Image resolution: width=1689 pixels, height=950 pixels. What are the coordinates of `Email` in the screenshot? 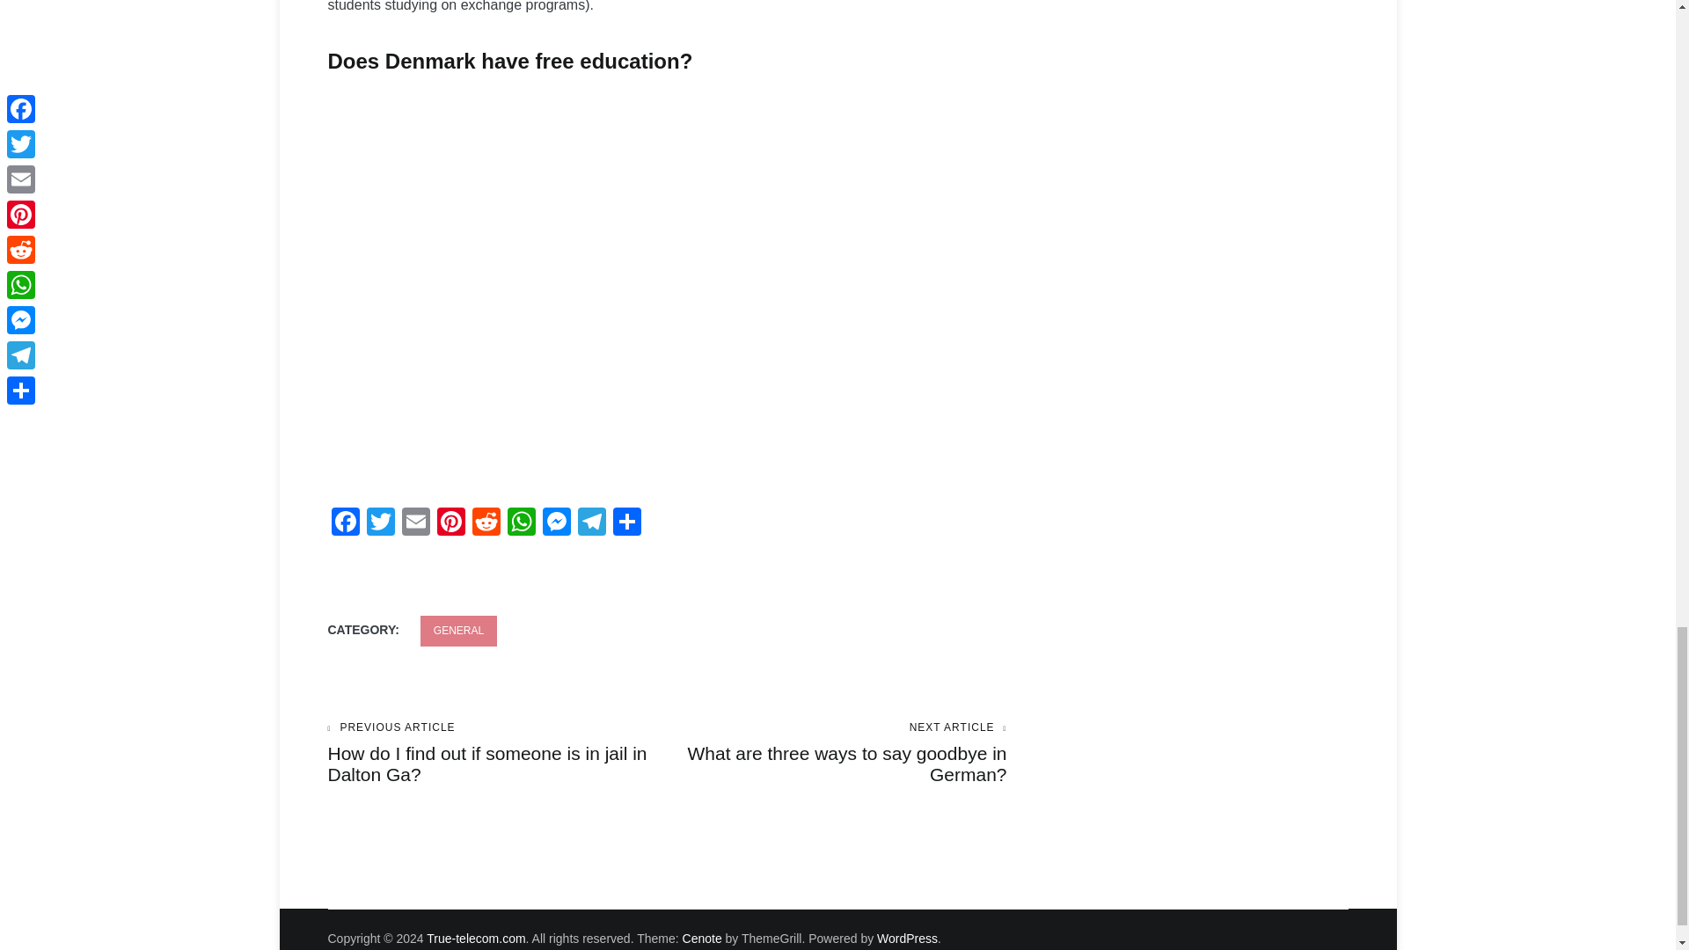 It's located at (414, 523).